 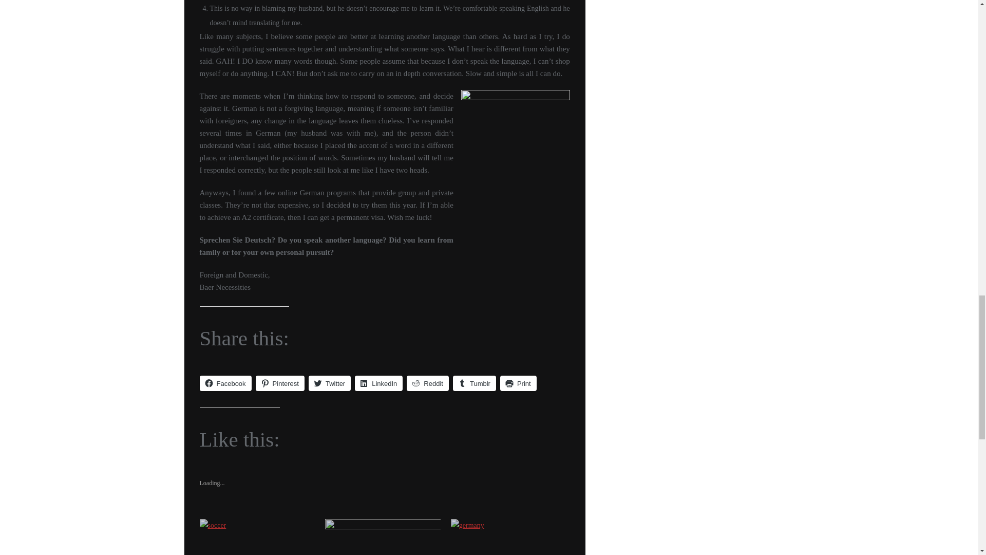 What do you see at coordinates (474, 383) in the screenshot?
I see `Click to share on Tumblr` at bounding box center [474, 383].